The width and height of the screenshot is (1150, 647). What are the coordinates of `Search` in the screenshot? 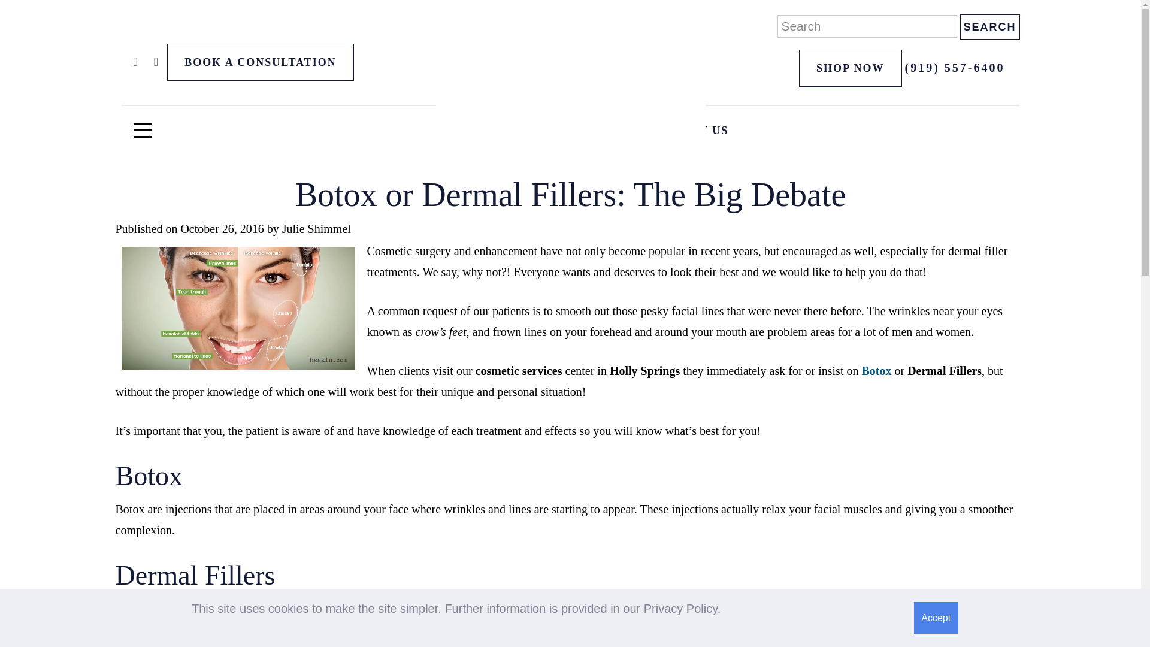 It's located at (989, 26).